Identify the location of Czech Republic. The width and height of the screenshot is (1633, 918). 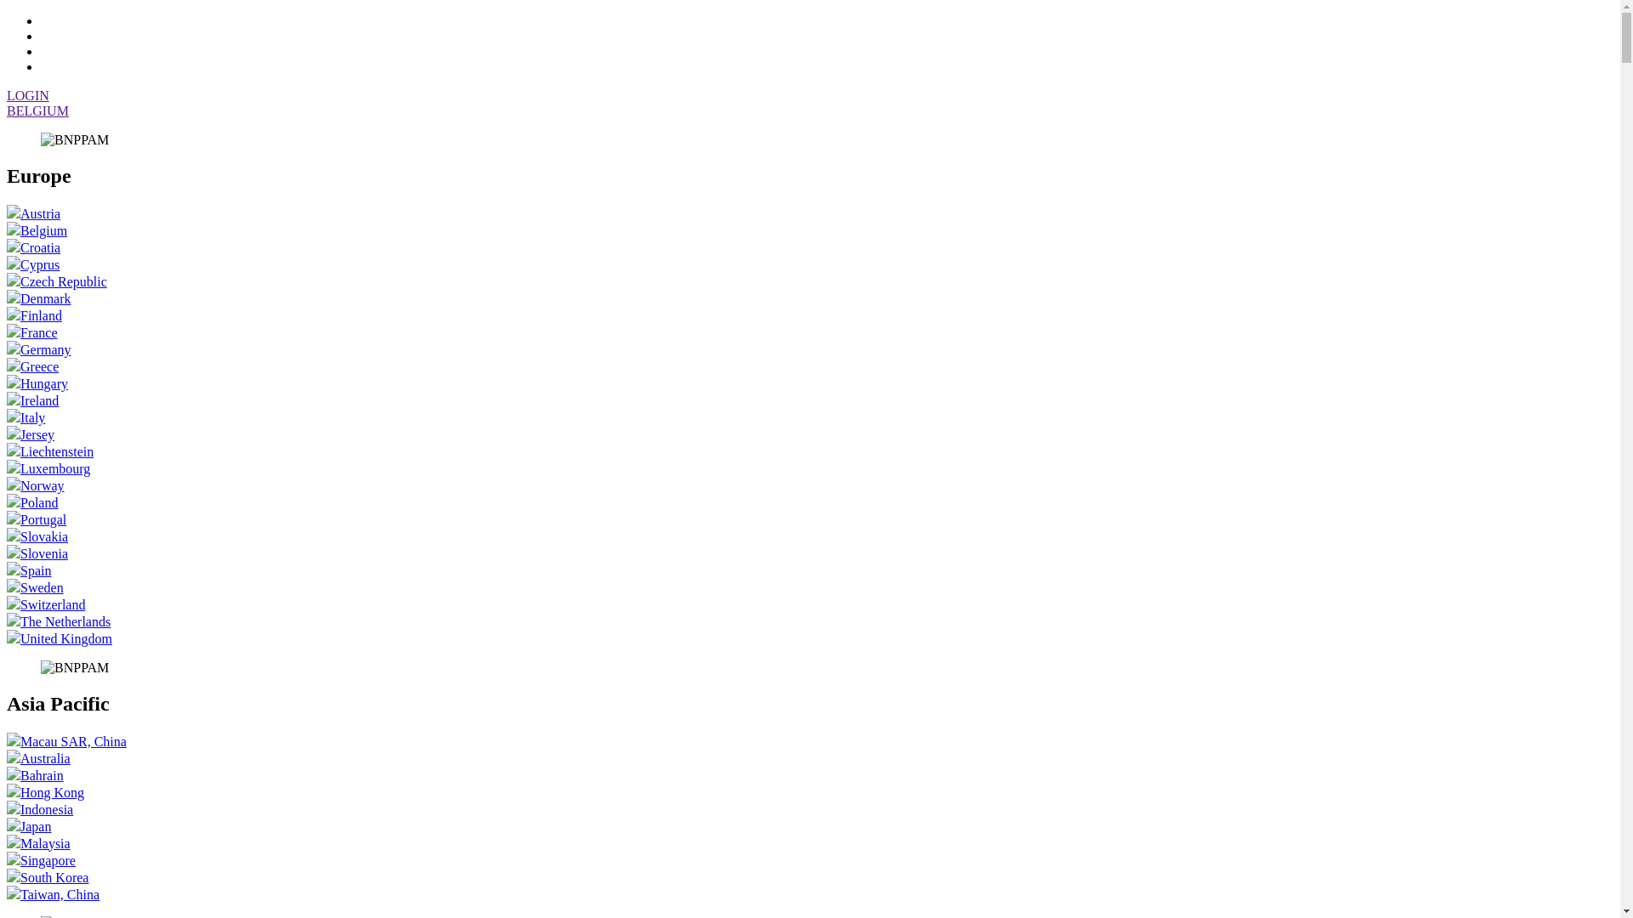
(57, 282).